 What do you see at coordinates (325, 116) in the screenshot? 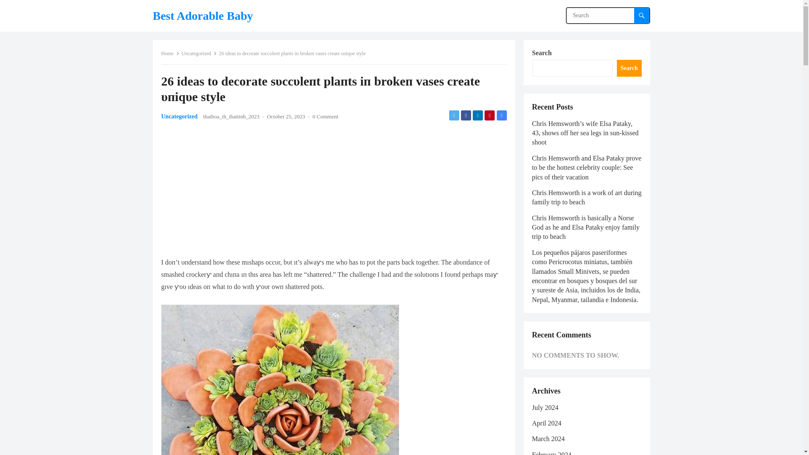
I see `0 Comment` at bounding box center [325, 116].